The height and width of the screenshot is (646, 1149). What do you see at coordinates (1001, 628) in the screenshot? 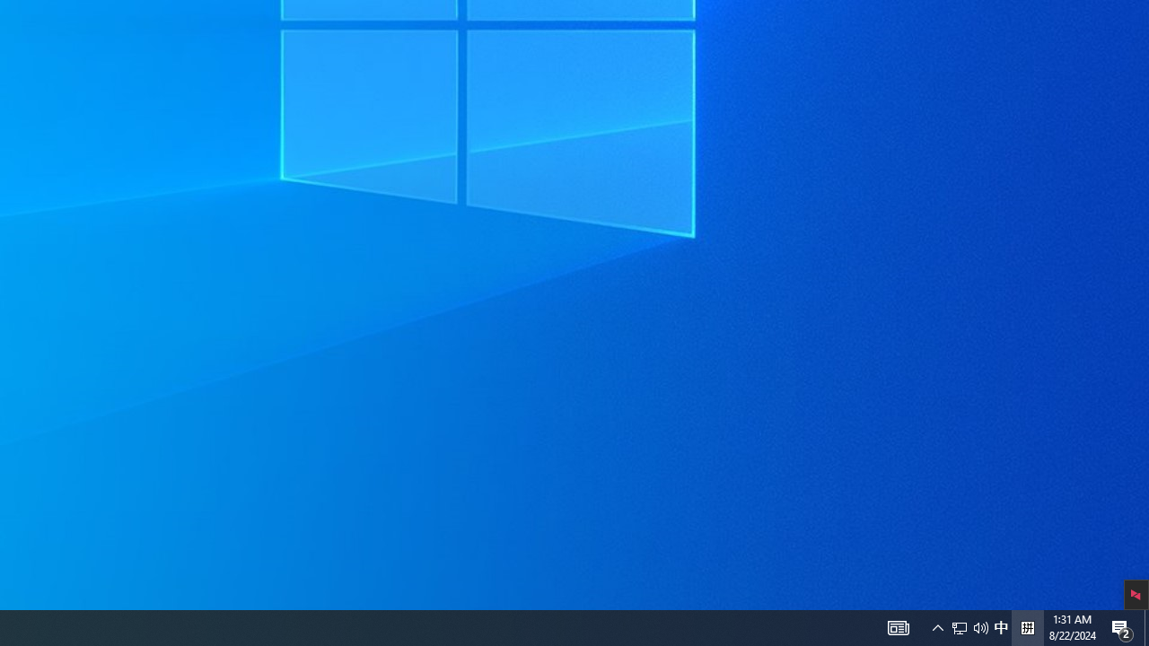
I see `AutomationID: 4105` at bounding box center [1001, 628].